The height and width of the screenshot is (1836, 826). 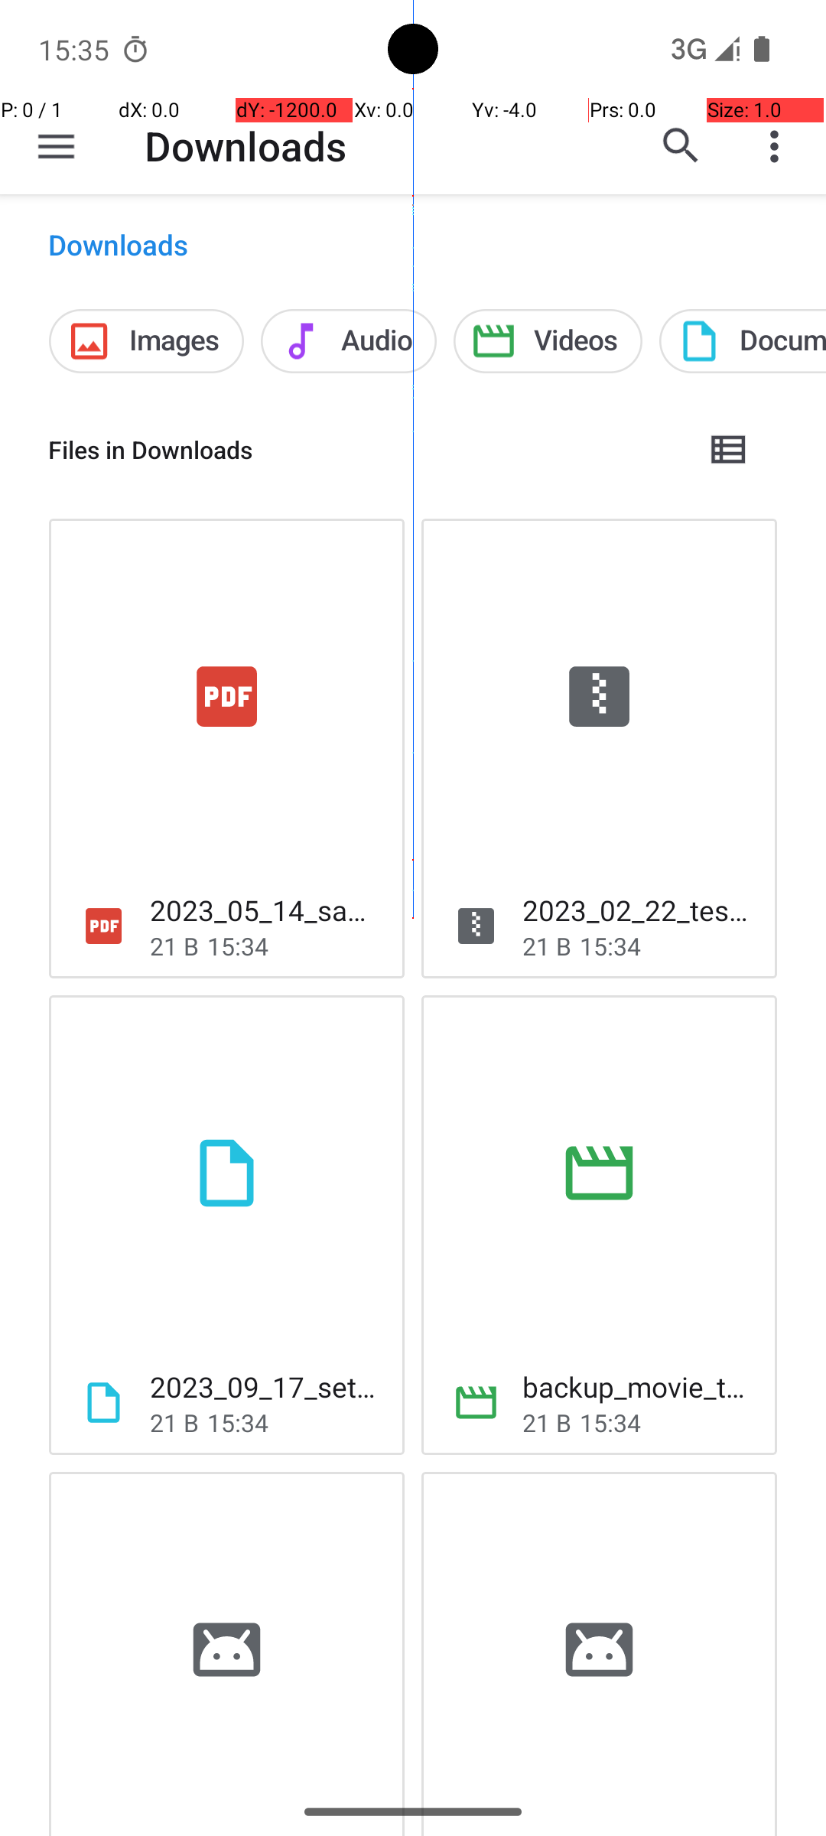 What do you see at coordinates (638, 1386) in the screenshot?
I see `backup_movie_trailer.mp4` at bounding box center [638, 1386].